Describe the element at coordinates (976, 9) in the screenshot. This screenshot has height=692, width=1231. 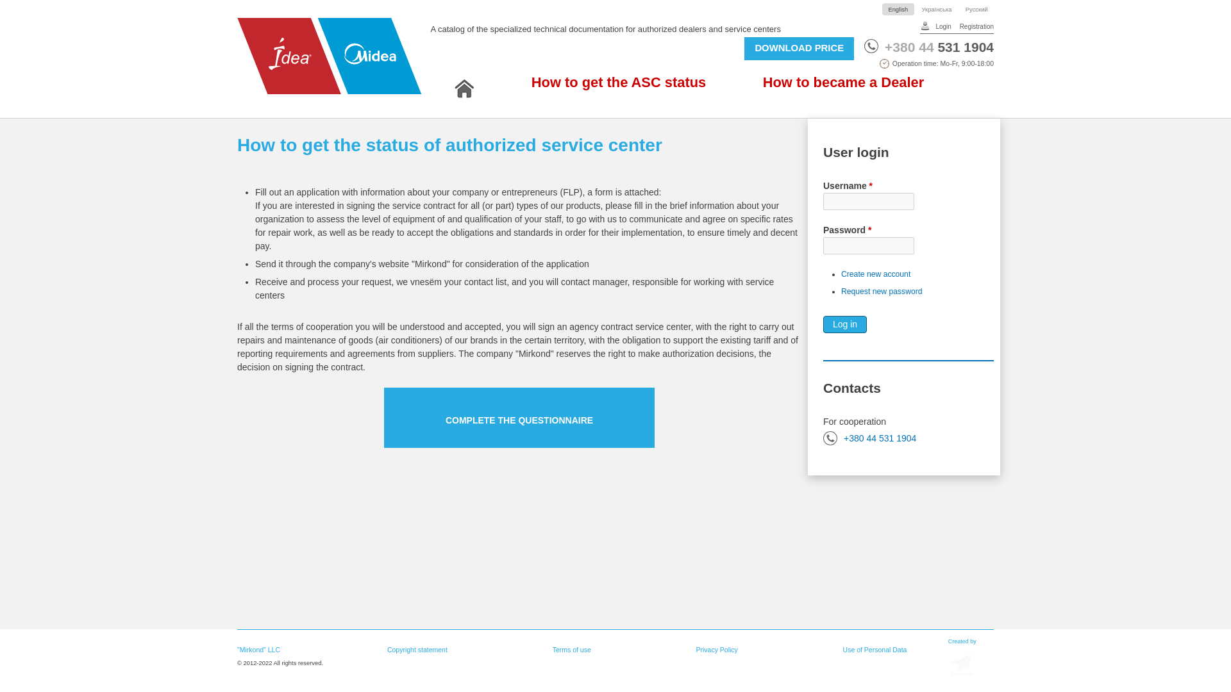
I see `Switch to the Russian language` at that location.